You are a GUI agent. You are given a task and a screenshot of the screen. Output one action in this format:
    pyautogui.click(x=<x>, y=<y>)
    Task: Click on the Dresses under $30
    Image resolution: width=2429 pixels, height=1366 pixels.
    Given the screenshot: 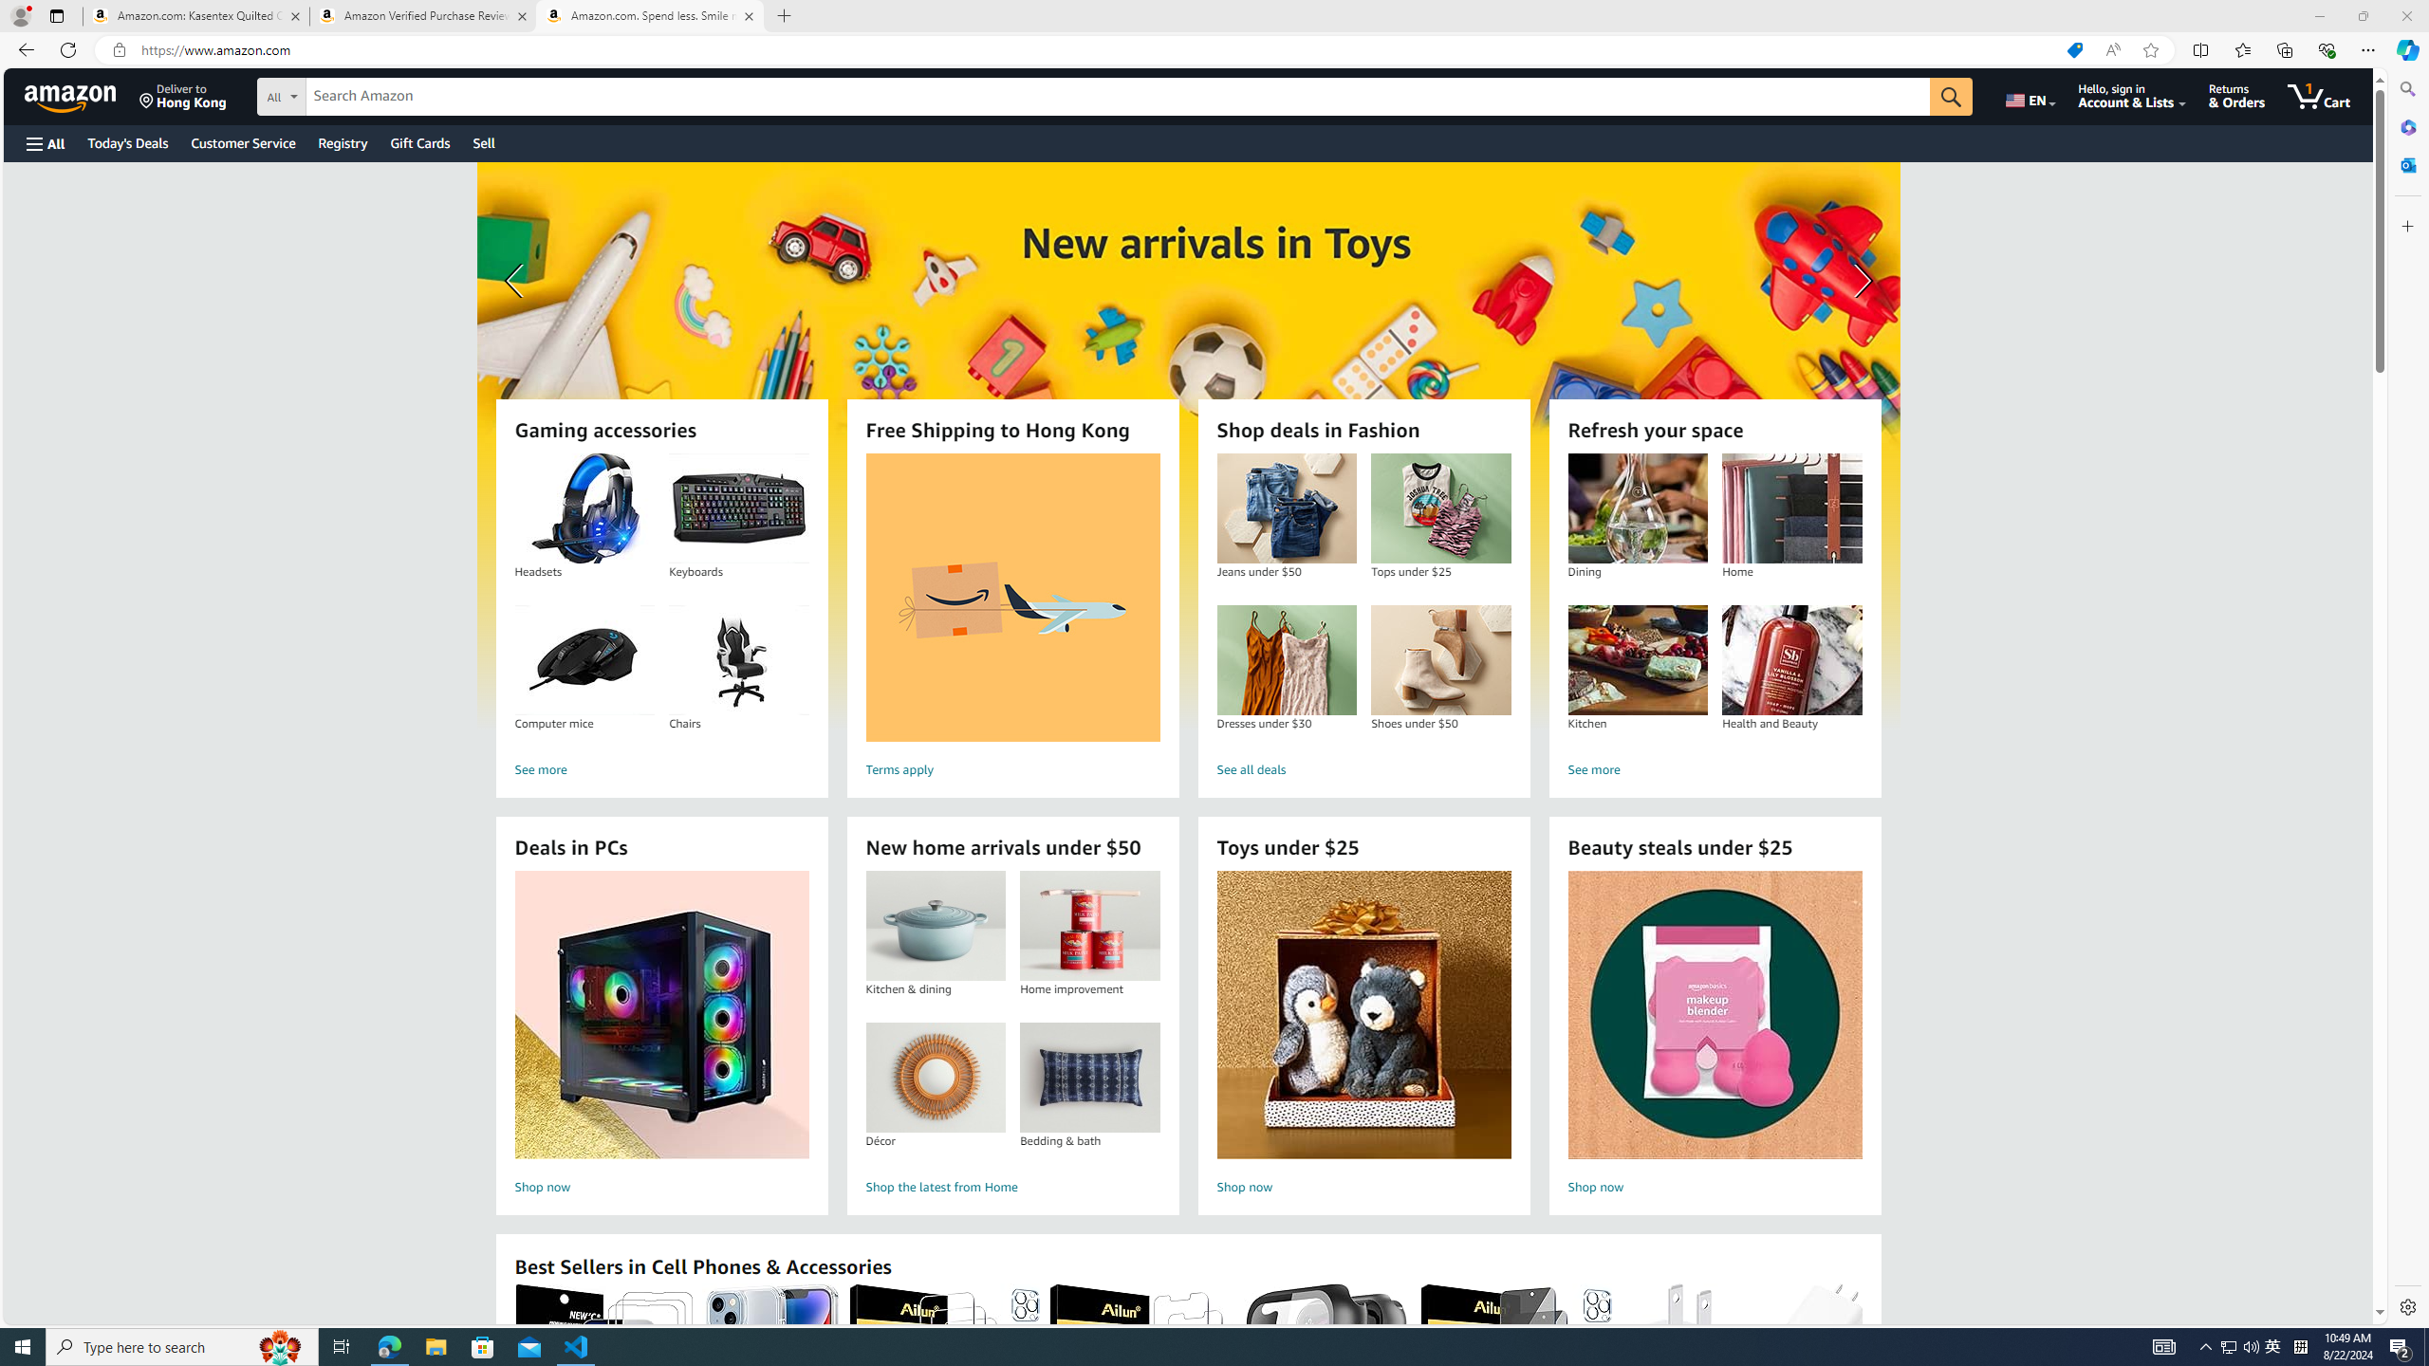 What is the action you would take?
    pyautogui.click(x=1286, y=660)
    